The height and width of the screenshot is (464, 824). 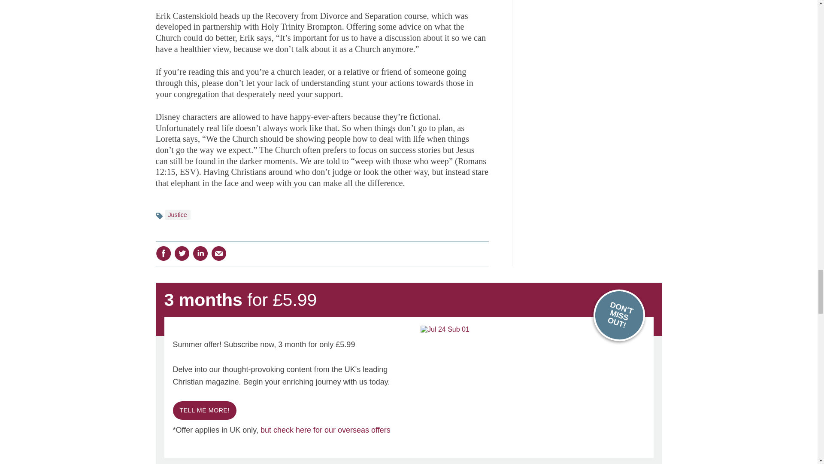 What do you see at coordinates (182, 253) in the screenshot?
I see `Share this on Twitter` at bounding box center [182, 253].